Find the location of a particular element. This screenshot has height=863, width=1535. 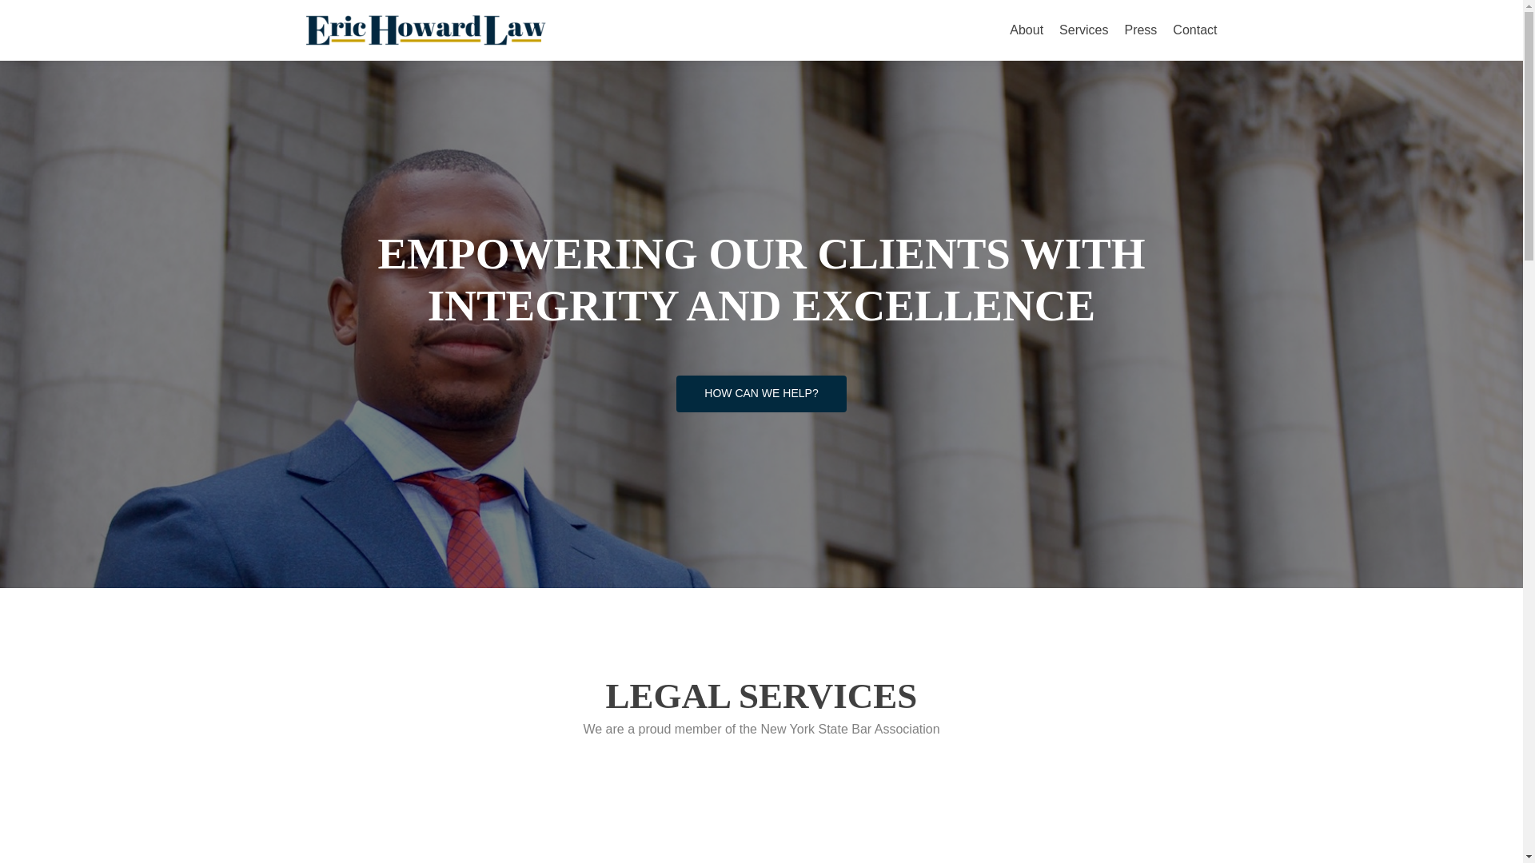

Press is located at coordinates (1140, 30).